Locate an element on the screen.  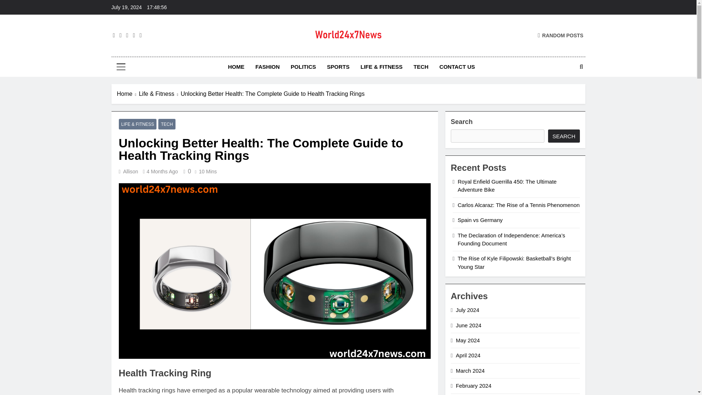
HOME is located at coordinates (236, 67).